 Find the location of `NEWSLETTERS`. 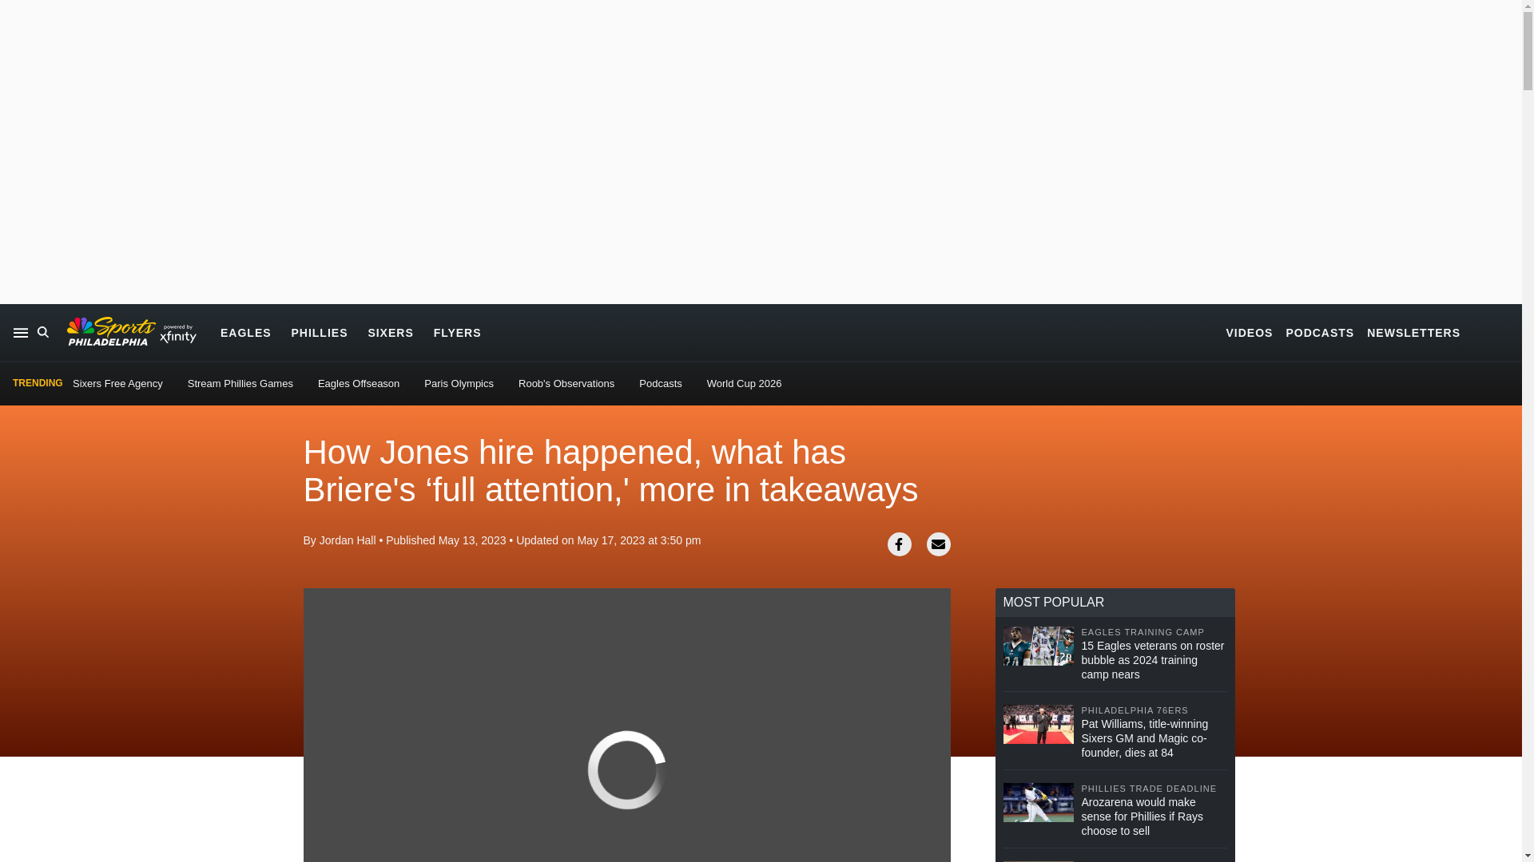

NEWSLETTERS is located at coordinates (1413, 332).